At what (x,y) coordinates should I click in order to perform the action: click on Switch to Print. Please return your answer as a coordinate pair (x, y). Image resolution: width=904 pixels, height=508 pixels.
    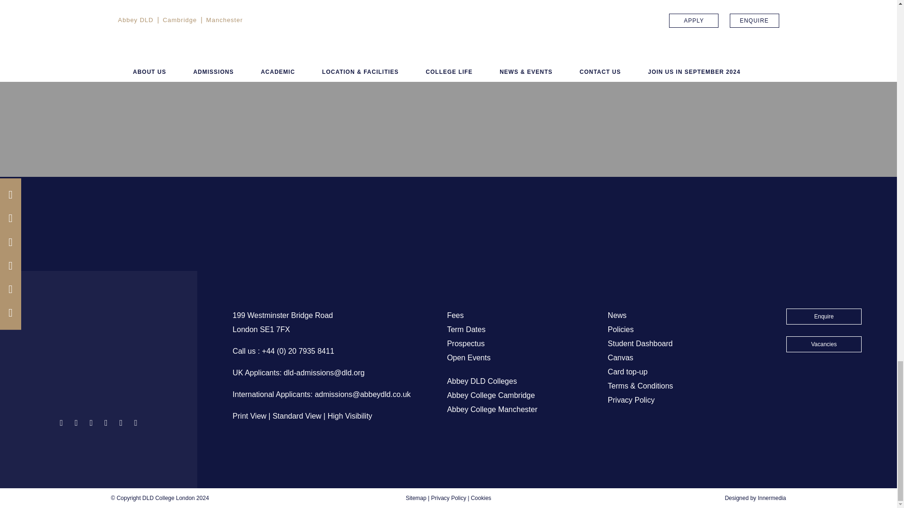
    Looking at the image, I should click on (250, 416).